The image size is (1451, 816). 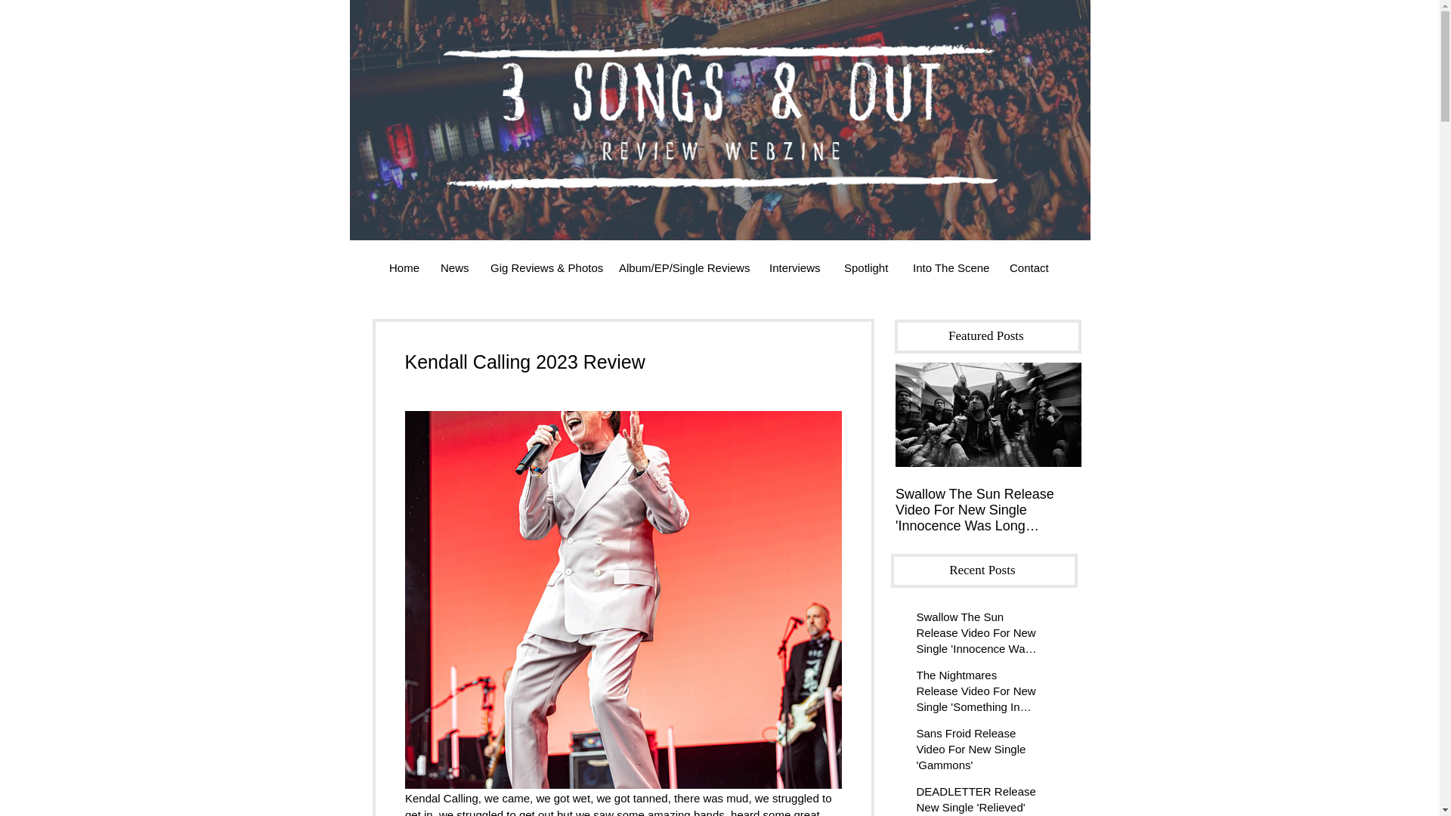 What do you see at coordinates (1029, 267) in the screenshot?
I see `Contact` at bounding box center [1029, 267].